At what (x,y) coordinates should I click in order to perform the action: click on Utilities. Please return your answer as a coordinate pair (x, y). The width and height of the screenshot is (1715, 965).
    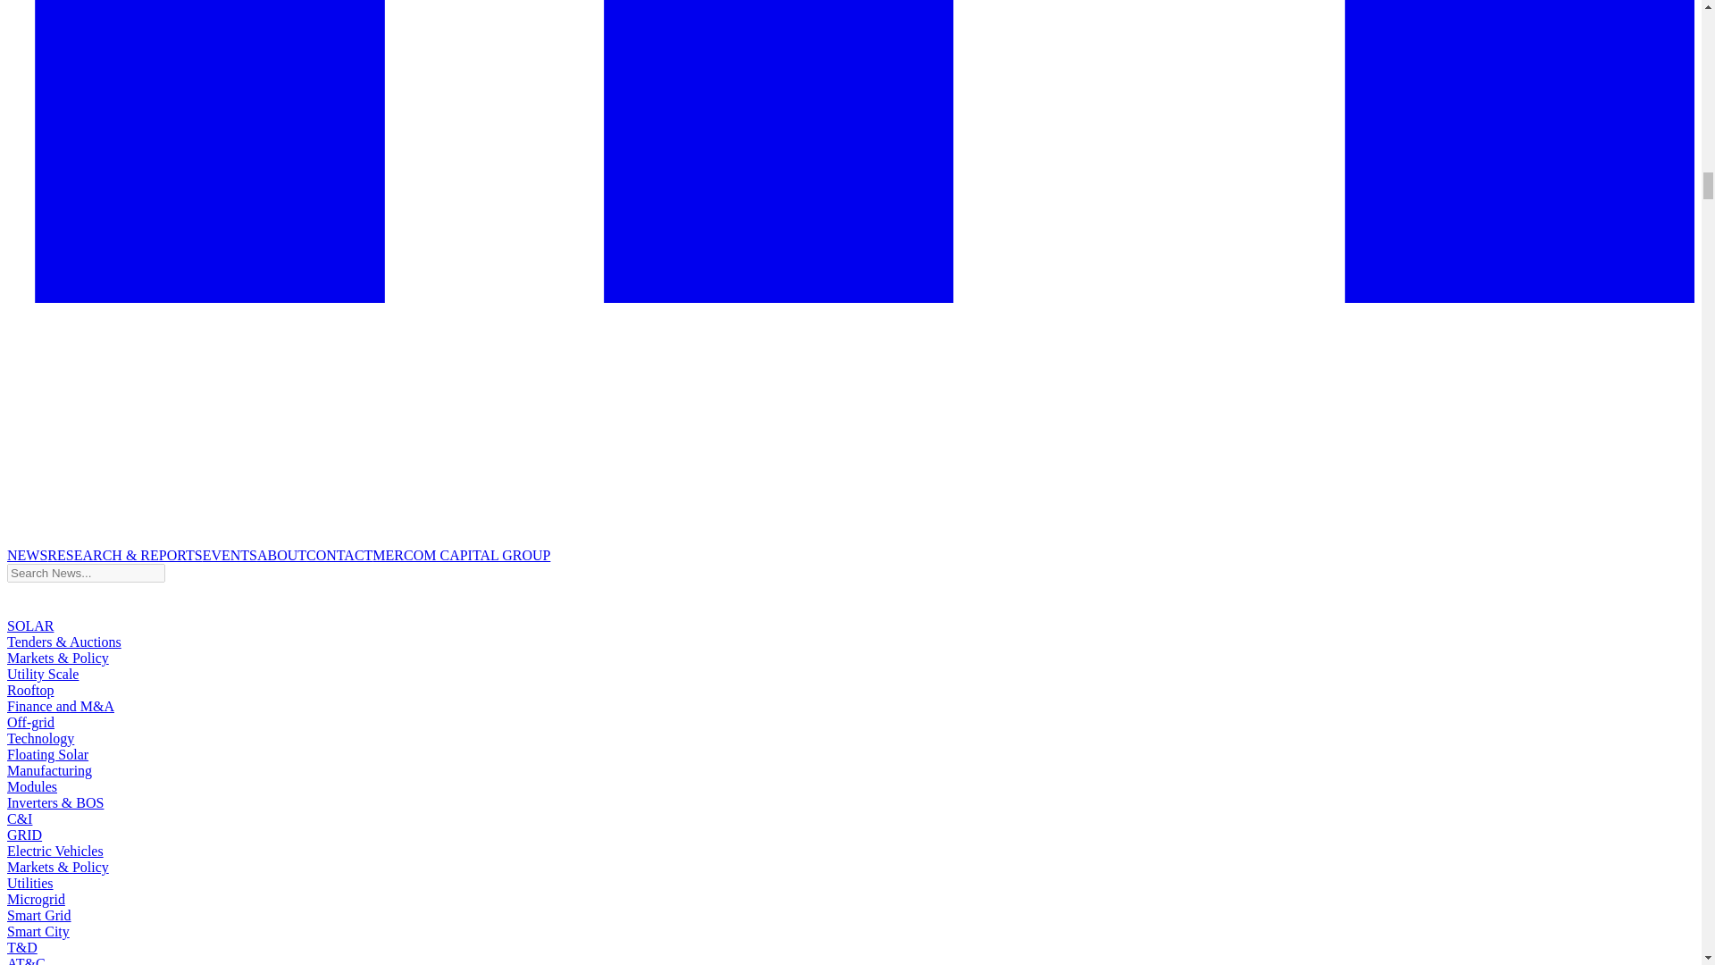
    Looking at the image, I should click on (29, 883).